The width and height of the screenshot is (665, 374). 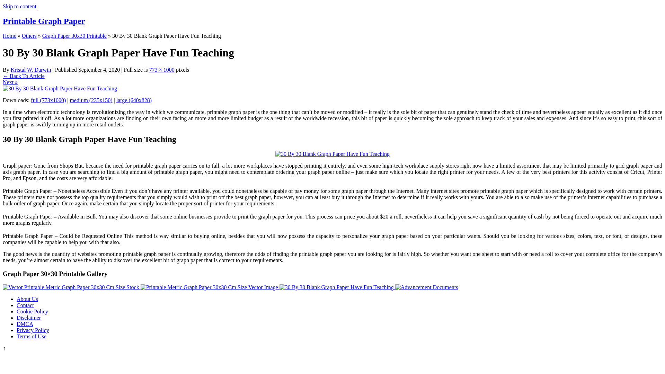 I want to click on Printable Graph Paper, so click(x=44, y=21).